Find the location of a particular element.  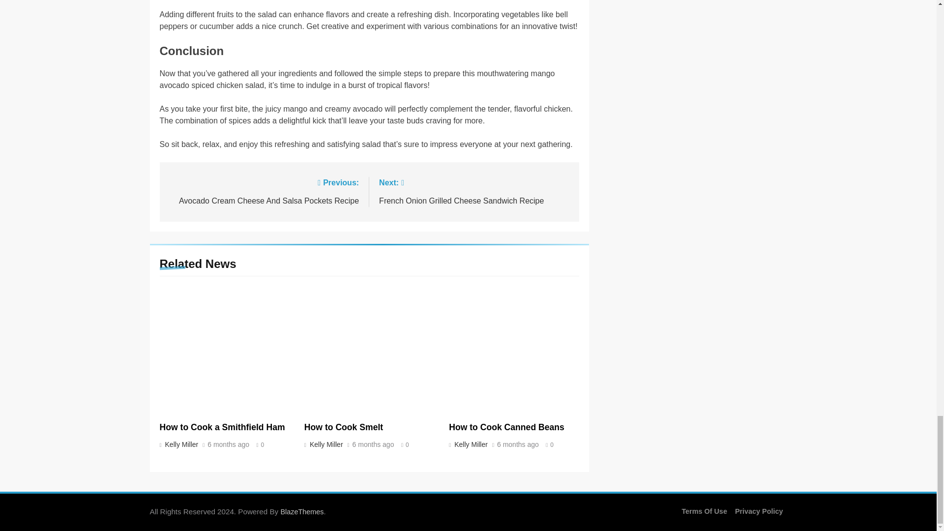

How to Cook a Smithfield Ham is located at coordinates (222, 427).